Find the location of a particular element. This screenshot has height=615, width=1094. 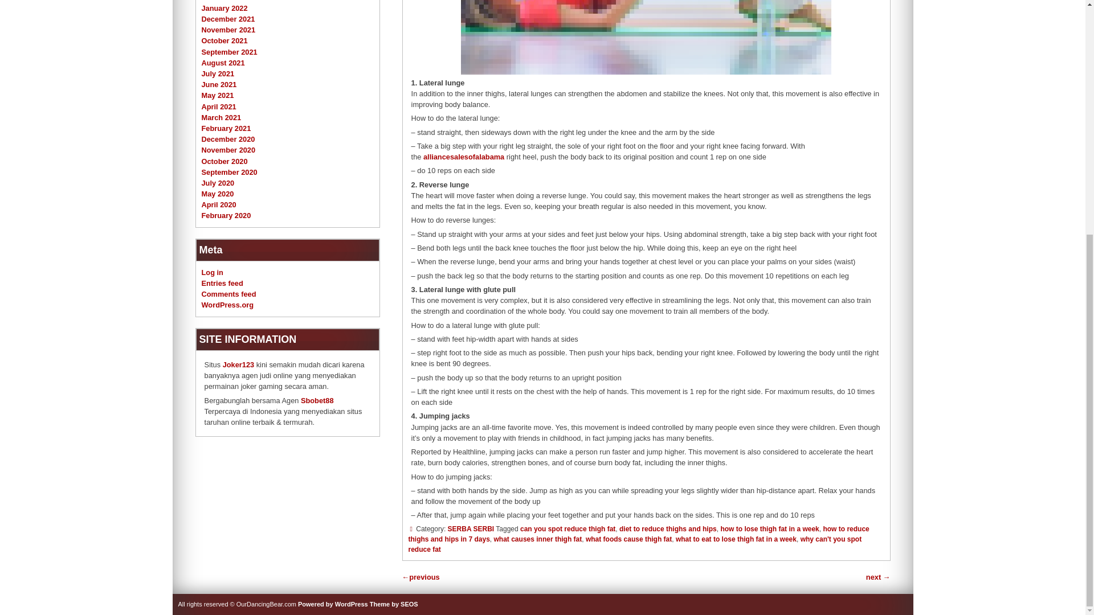

November 2021 is located at coordinates (228, 30).